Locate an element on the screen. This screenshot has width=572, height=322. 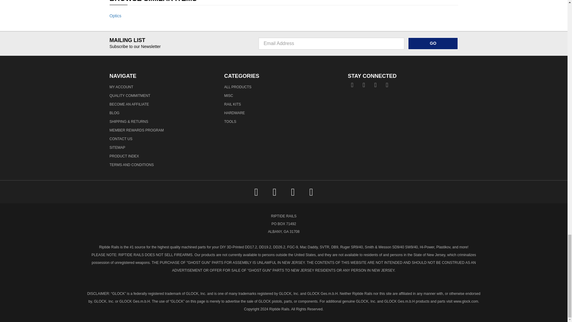
Follow Us on Instagram is located at coordinates (386, 83).